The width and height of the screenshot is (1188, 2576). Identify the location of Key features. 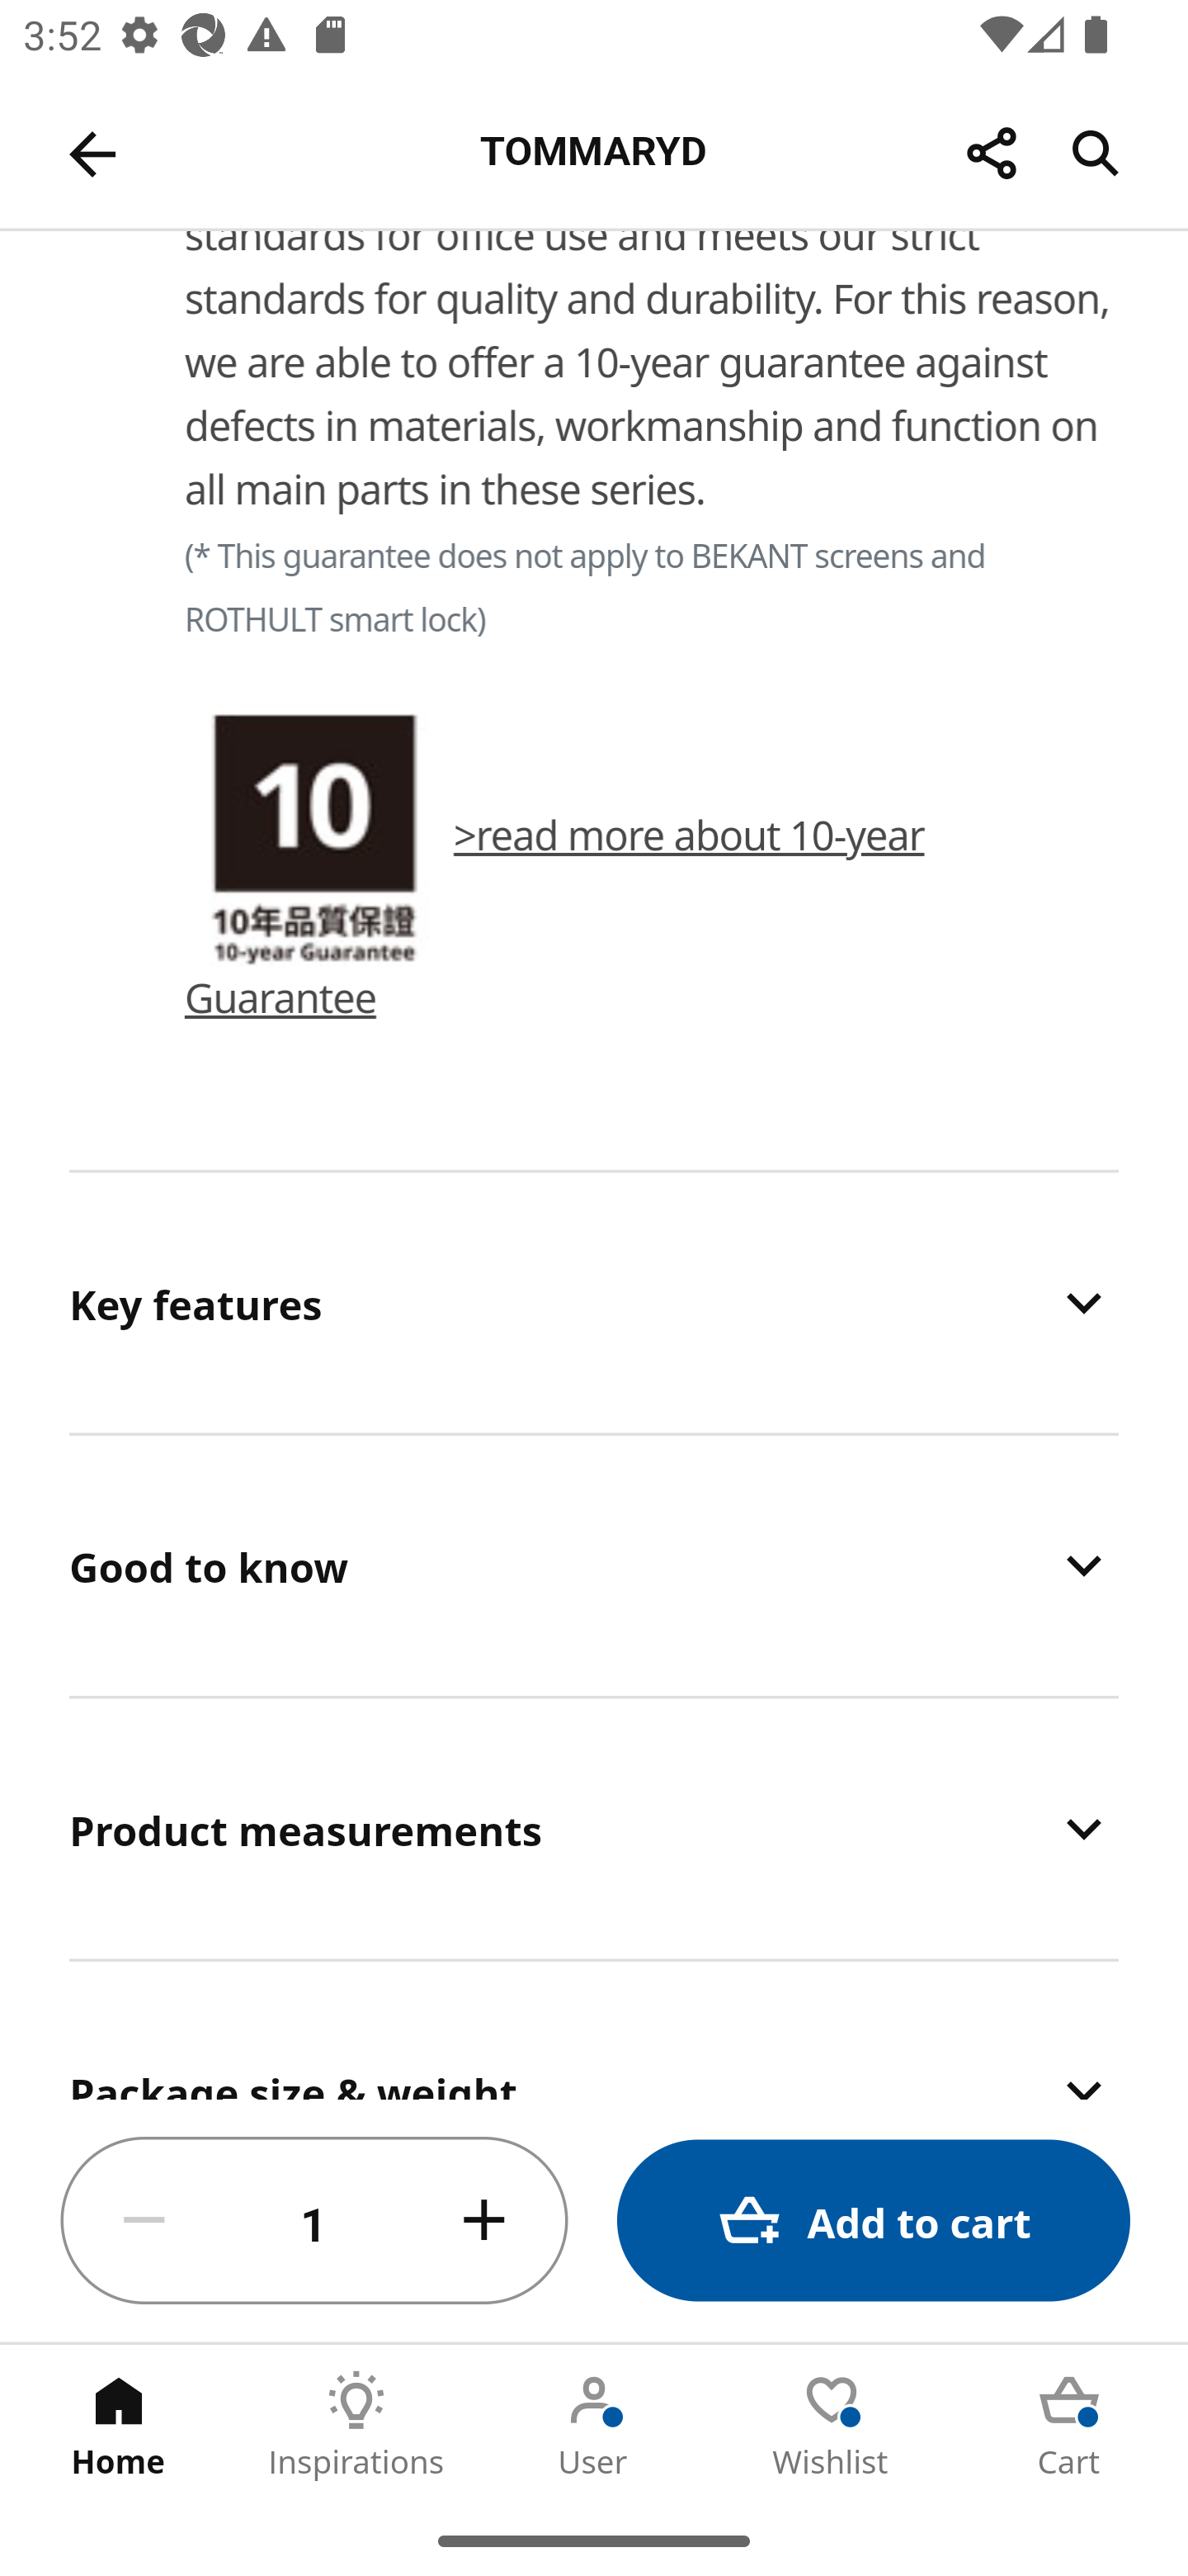
(594, 1301).